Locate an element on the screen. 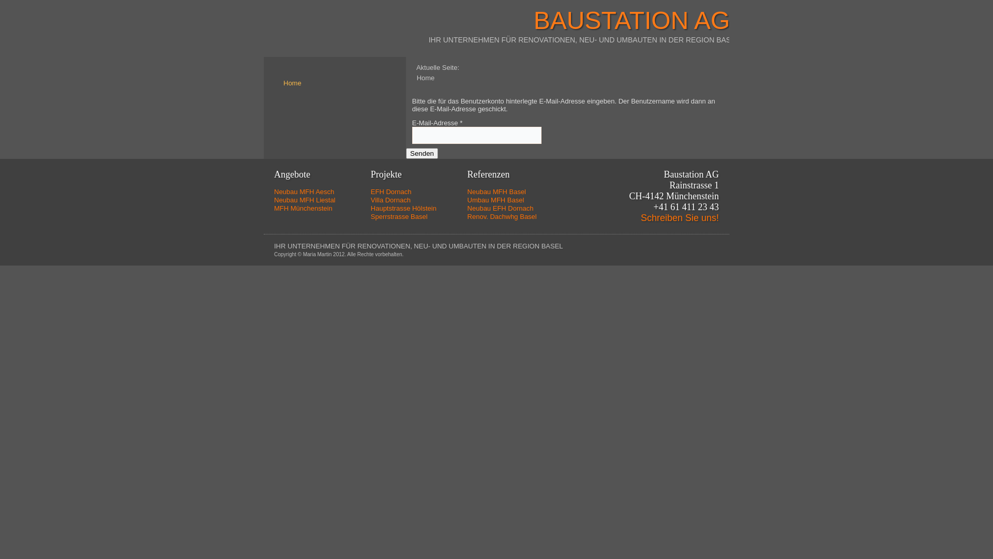  Schreiben Sie uns! is located at coordinates (680, 218).